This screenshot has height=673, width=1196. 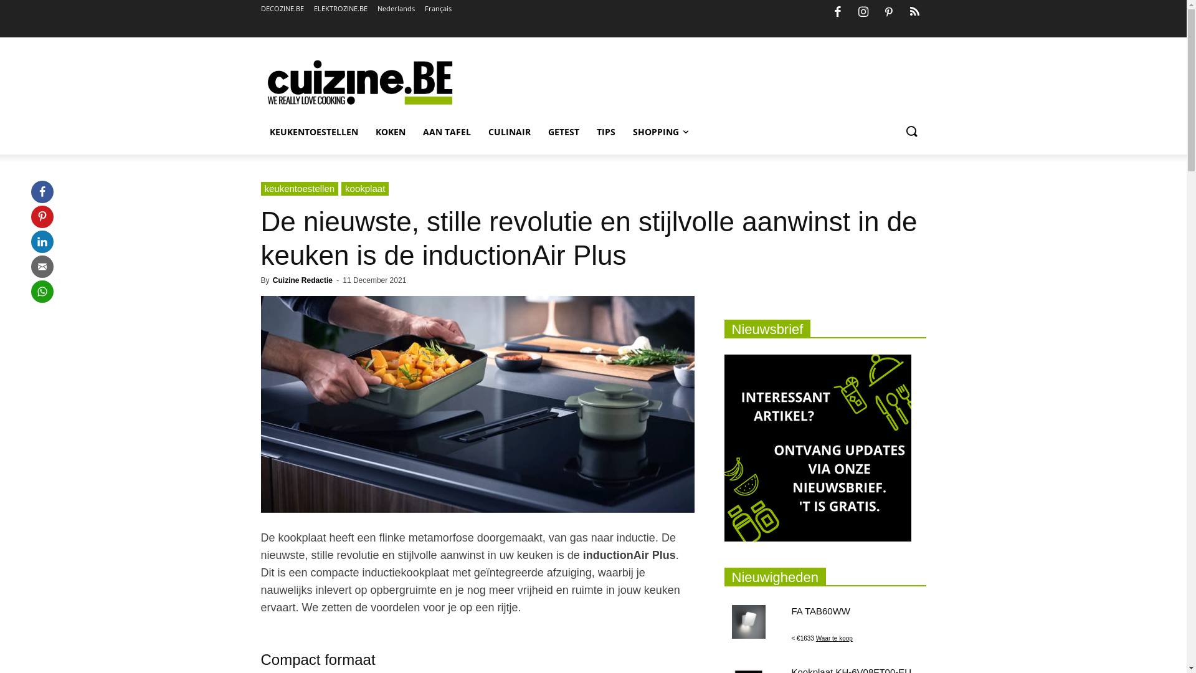 I want to click on KOKEN, so click(x=390, y=132).